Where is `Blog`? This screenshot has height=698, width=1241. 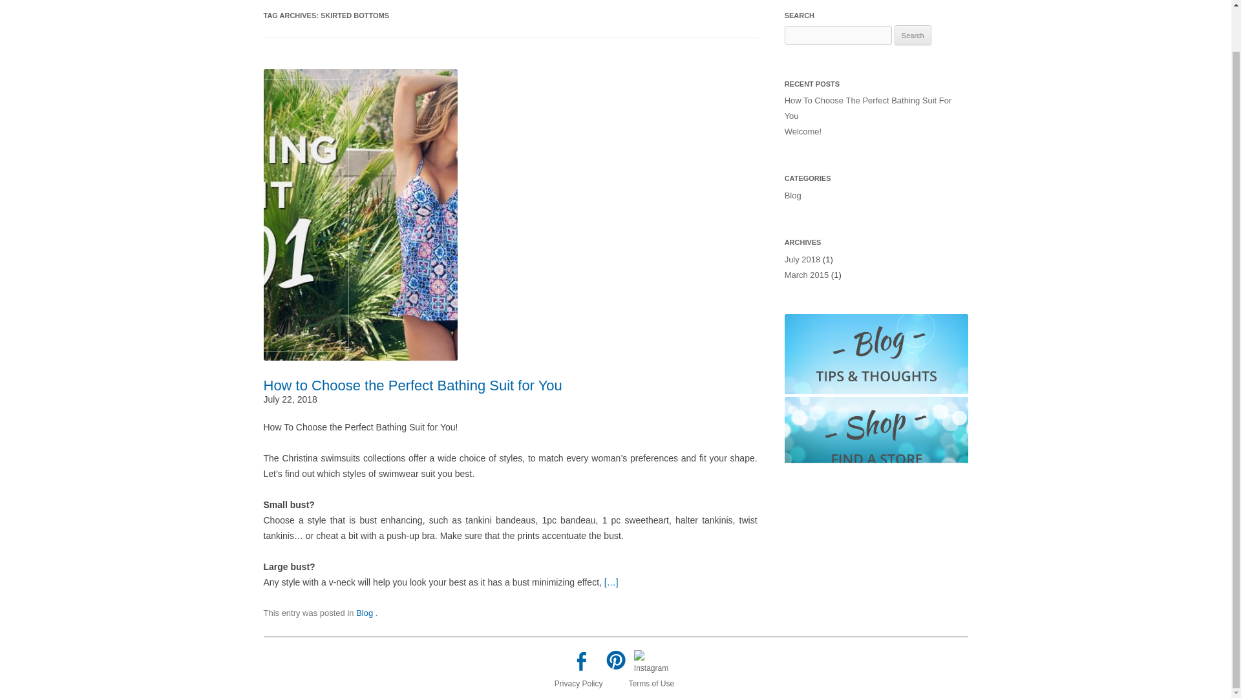 Blog is located at coordinates (792, 195).